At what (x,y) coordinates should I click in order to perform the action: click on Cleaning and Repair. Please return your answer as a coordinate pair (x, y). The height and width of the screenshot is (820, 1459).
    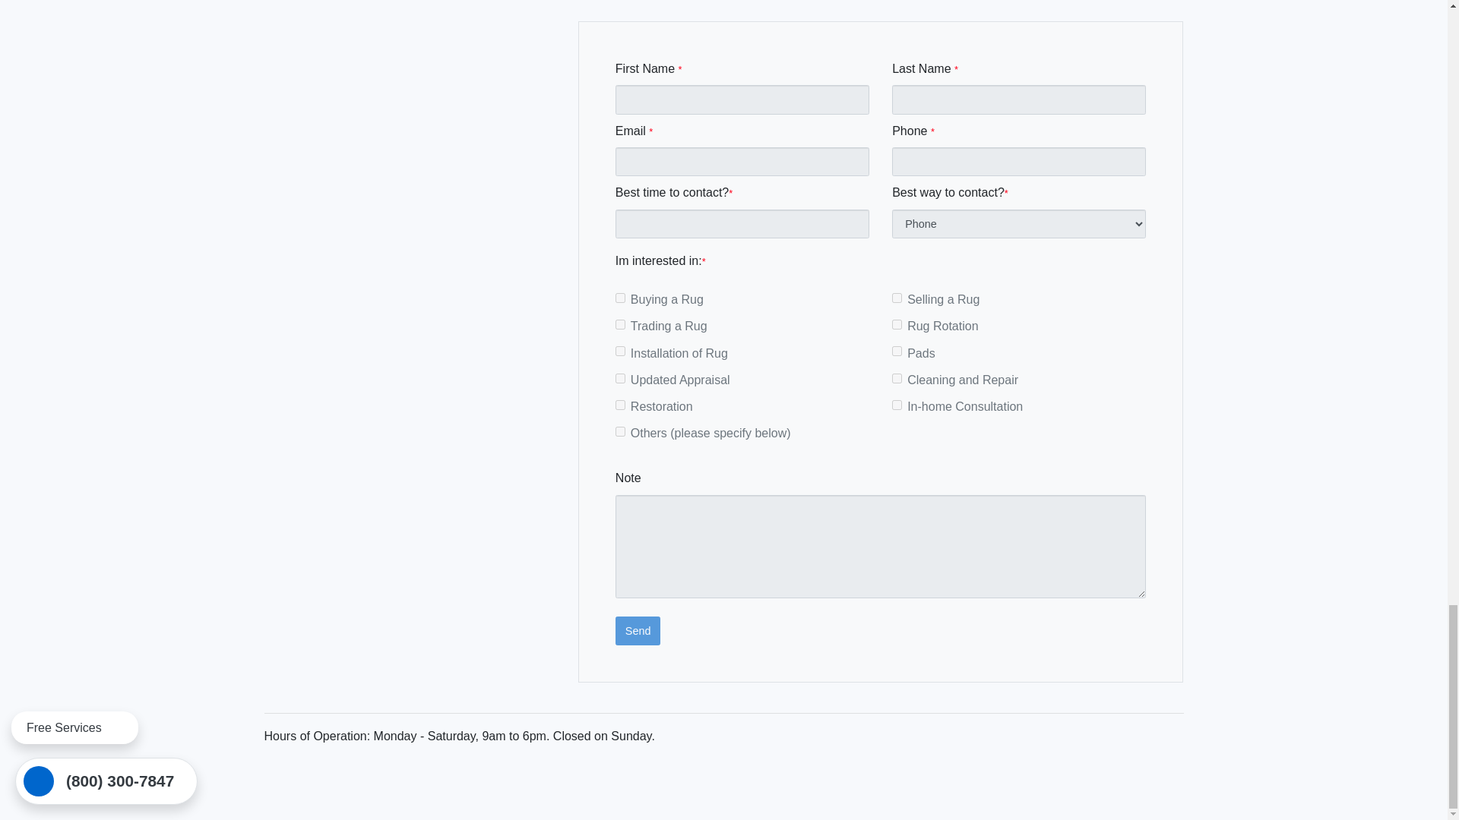
    Looking at the image, I should click on (897, 378).